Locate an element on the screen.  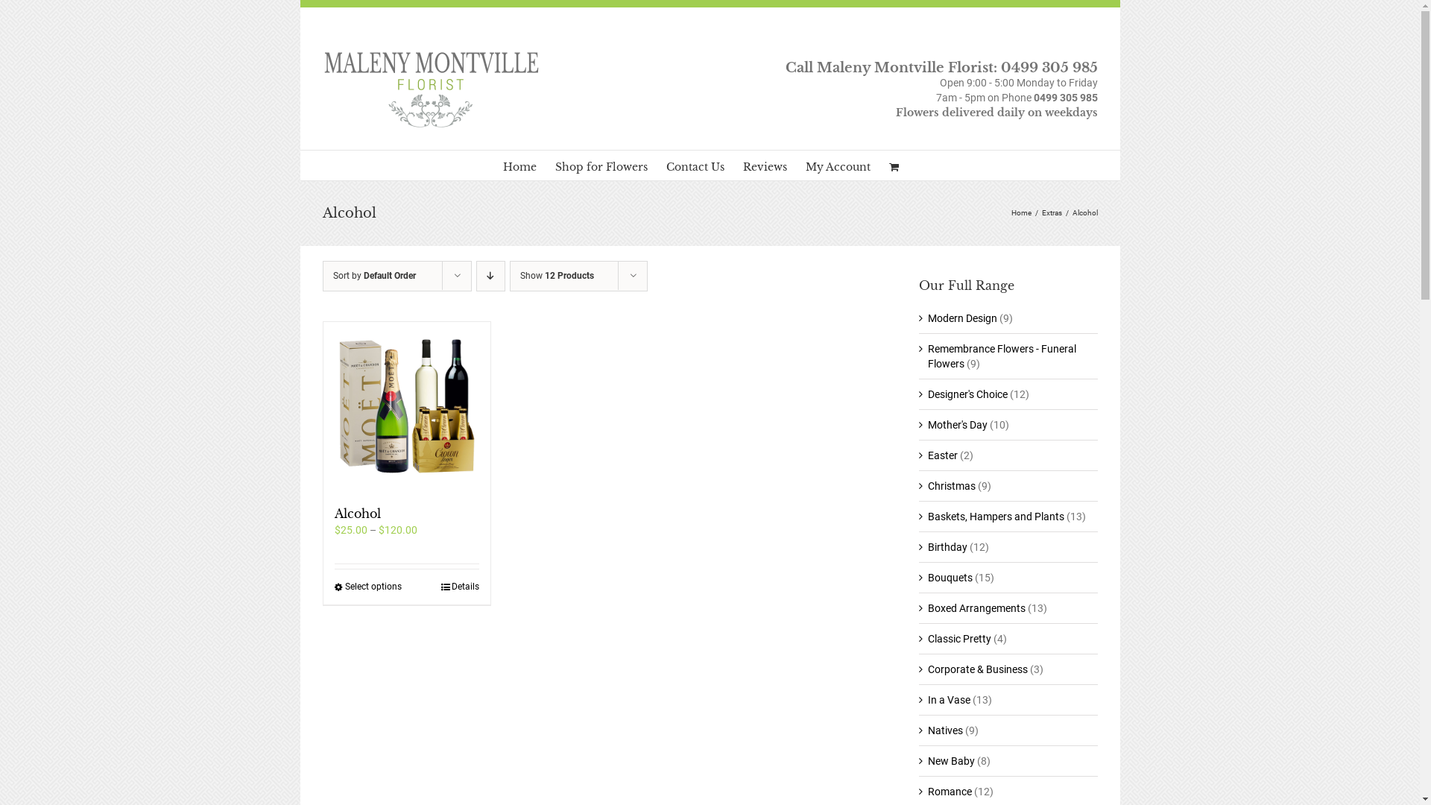
Baskets, Hampers and Plants is located at coordinates (996, 517).